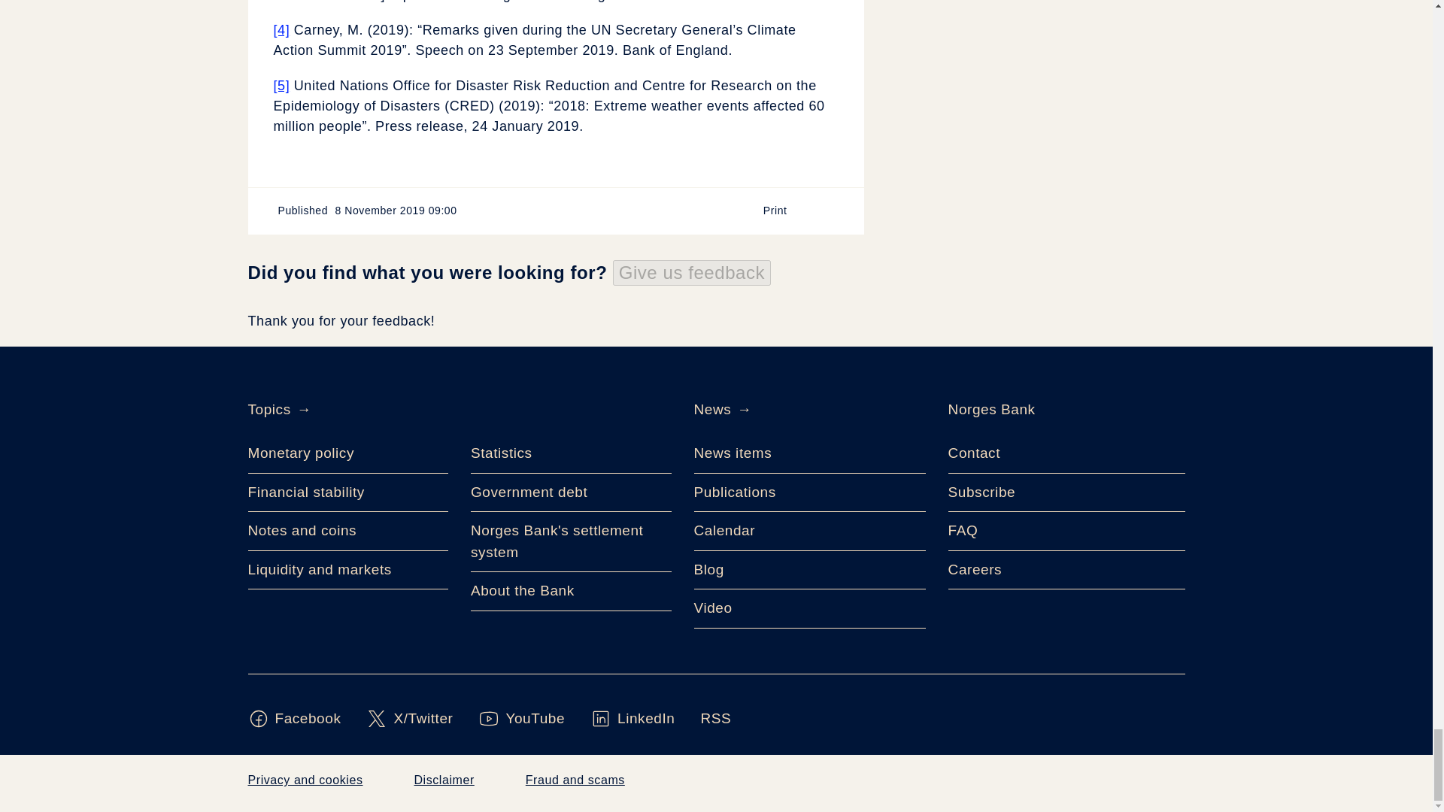 The height and width of the screenshot is (812, 1444). I want to click on Notes and coins, so click(349, 532).